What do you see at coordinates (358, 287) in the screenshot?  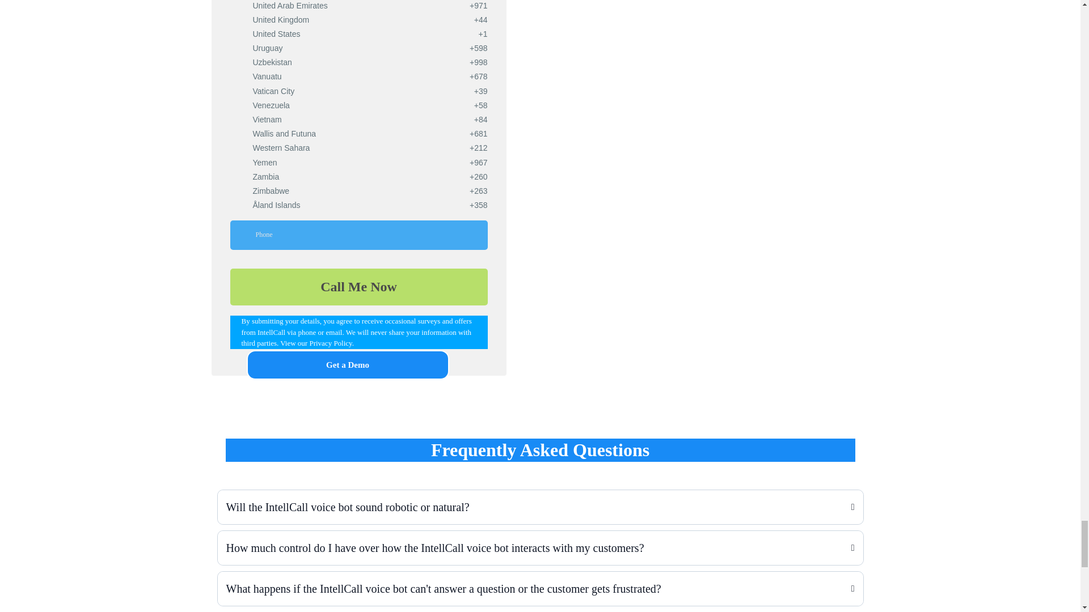 I see `Call Me Now` at bounding box center [358, 287].